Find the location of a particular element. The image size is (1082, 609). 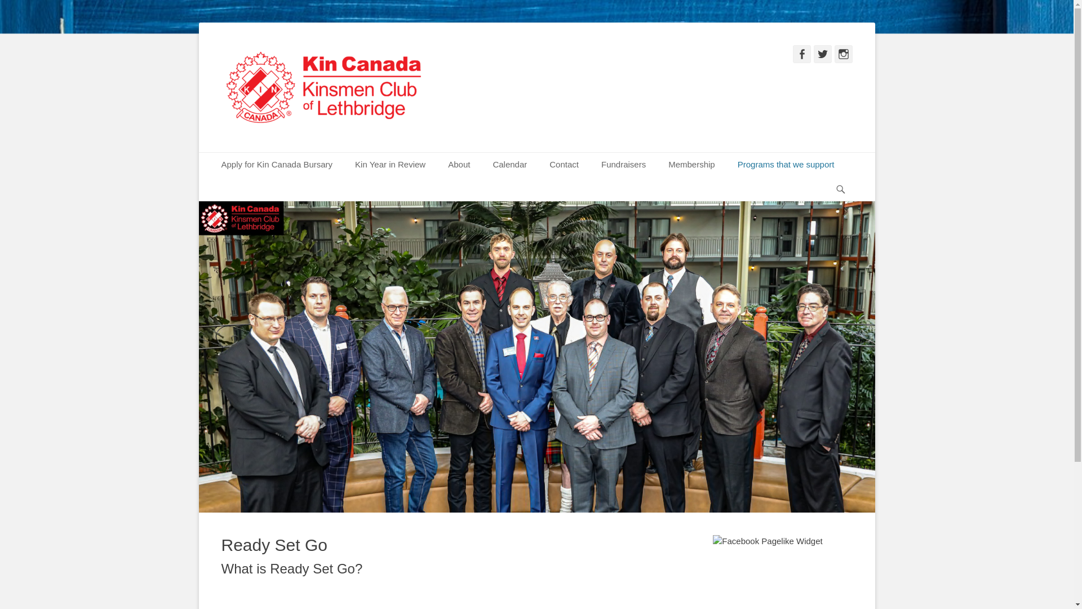

Membership is located at coordinates (691, 165).